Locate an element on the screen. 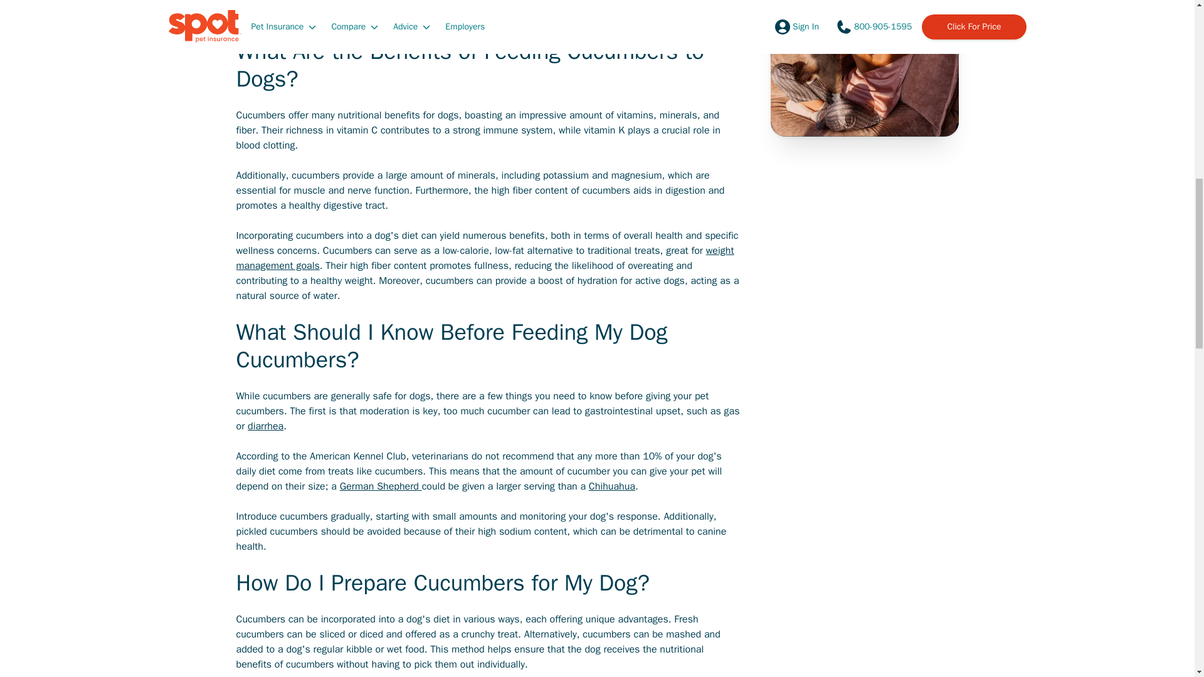  German Shepherd is located at coordinates (381, 486).